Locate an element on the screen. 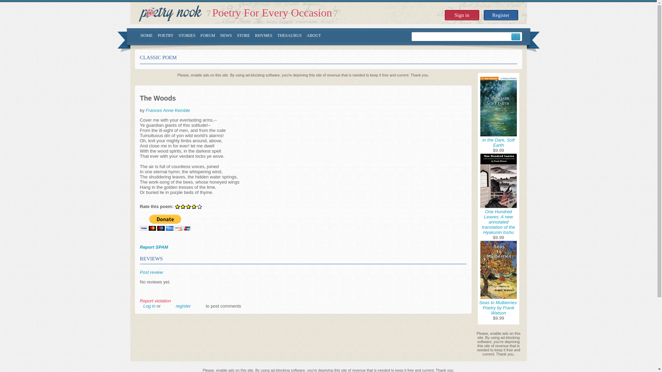 The width and height of the screenshot is (662, 372). FORUM is located at coordinates (208, 37).